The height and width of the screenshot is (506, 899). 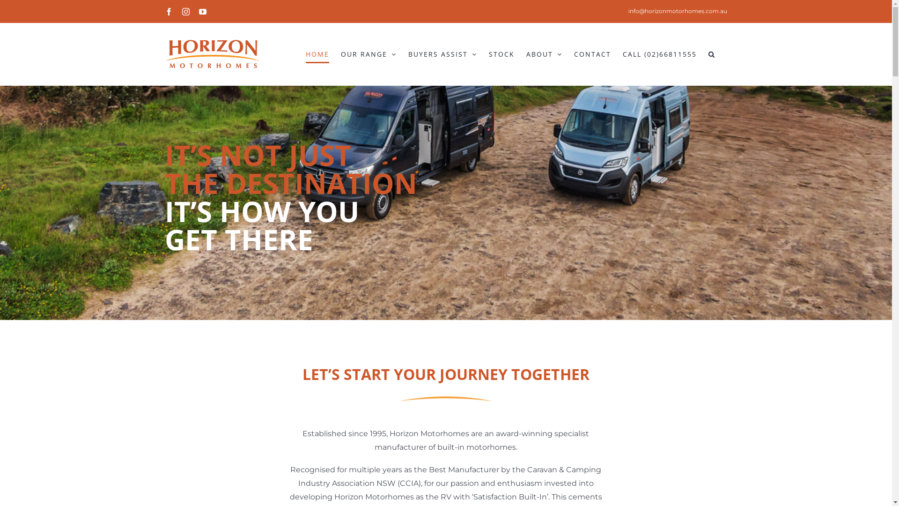 I want to click on info@horizonmotorhomes.com.au, so click(x=678, y=11).